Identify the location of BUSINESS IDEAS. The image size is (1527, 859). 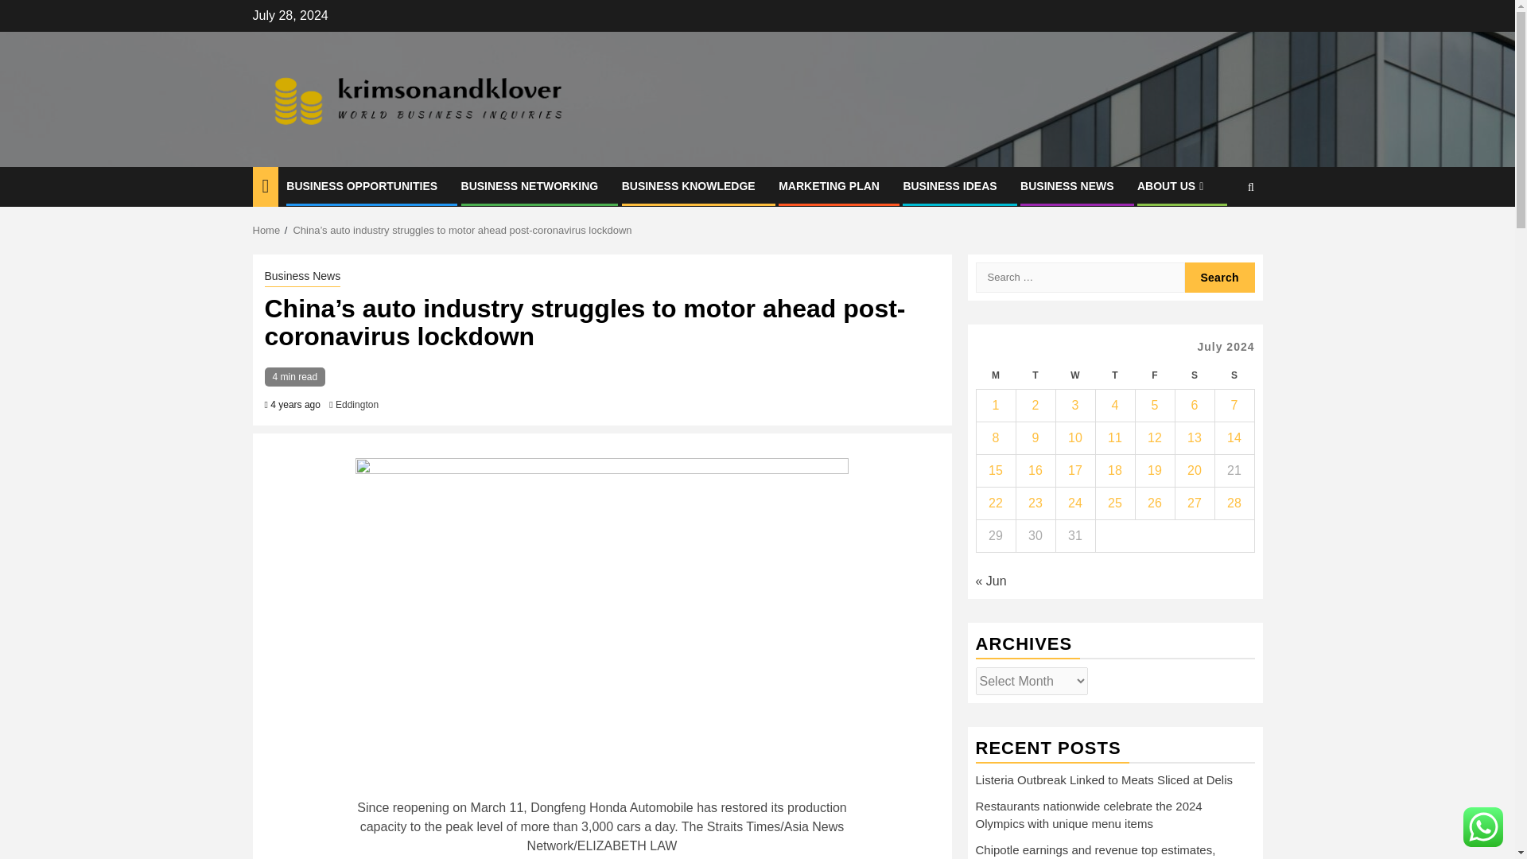
(950, 185).